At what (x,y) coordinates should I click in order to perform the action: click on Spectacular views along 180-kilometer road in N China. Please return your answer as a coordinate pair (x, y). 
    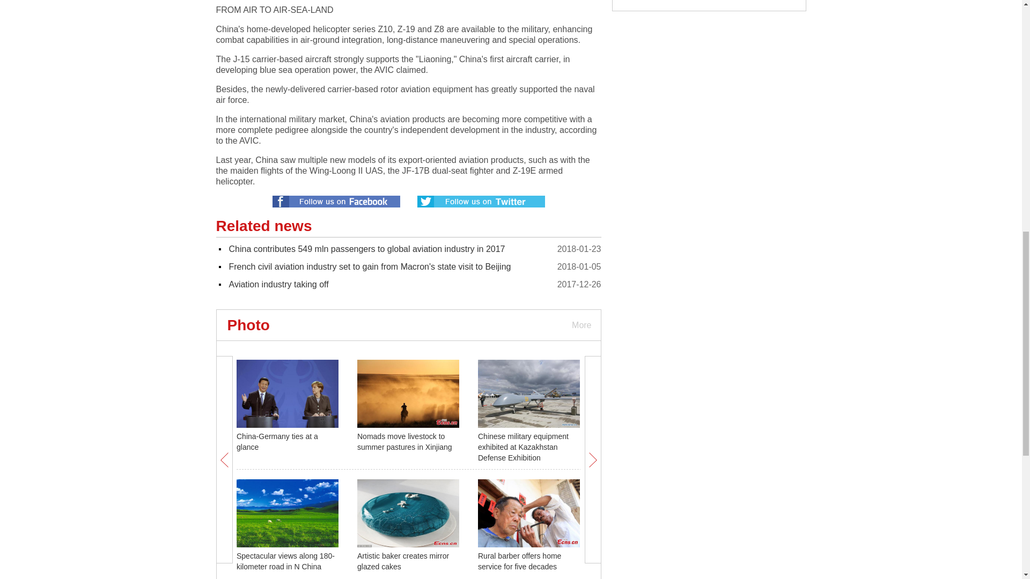
    Looking at the image, I should click on (285, 561).